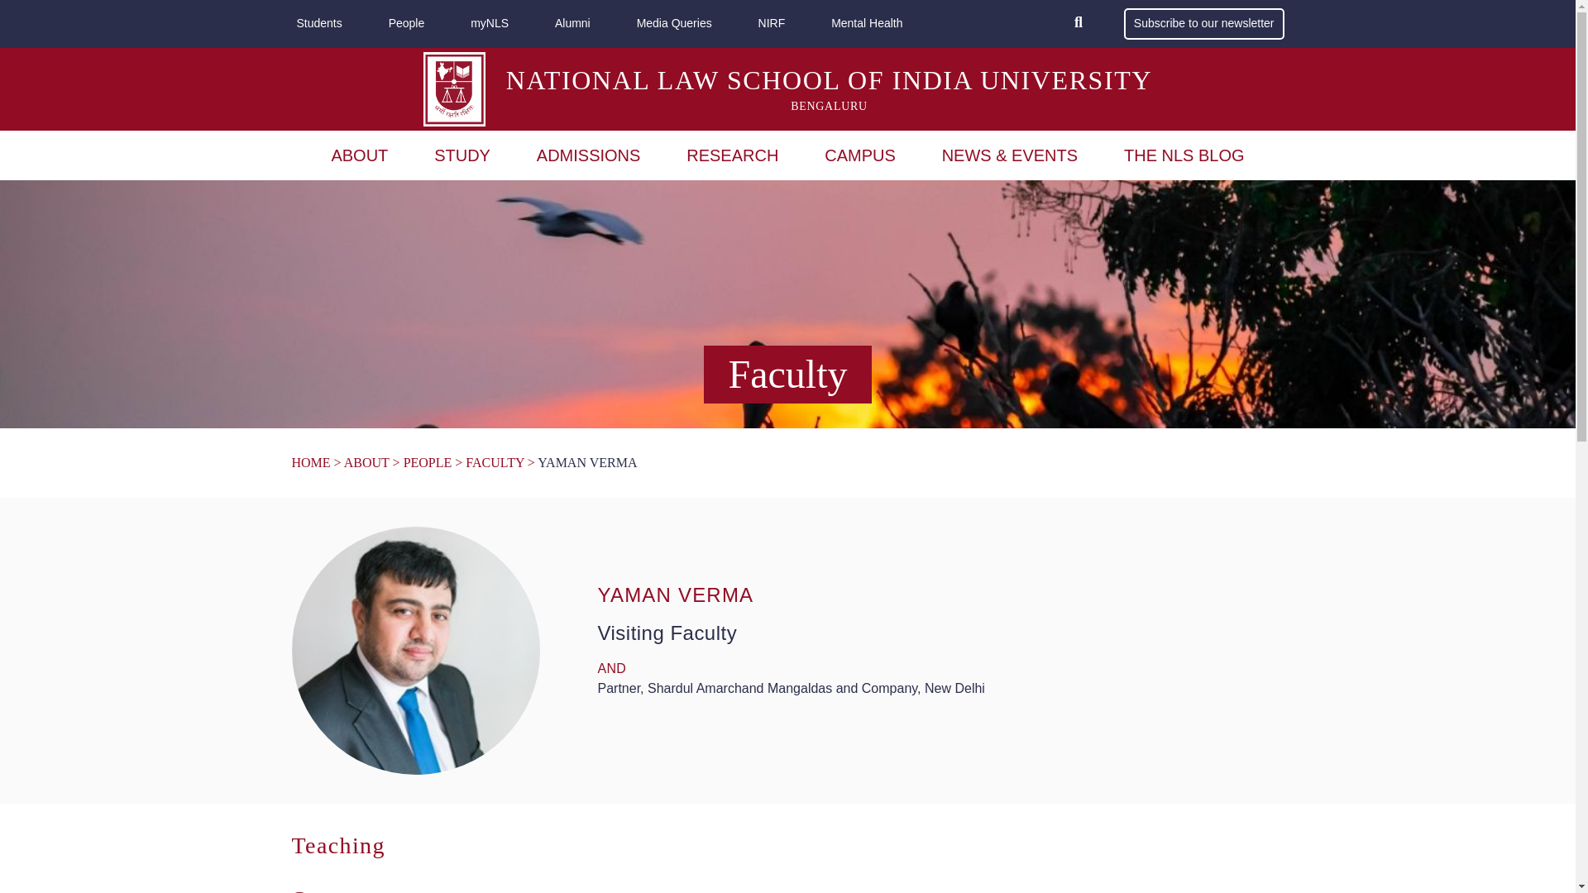 The width and height of the screenshot is (1588, 893). Describe the element at coordinates (407, 24) in the screenshot. I see `People` at that location.